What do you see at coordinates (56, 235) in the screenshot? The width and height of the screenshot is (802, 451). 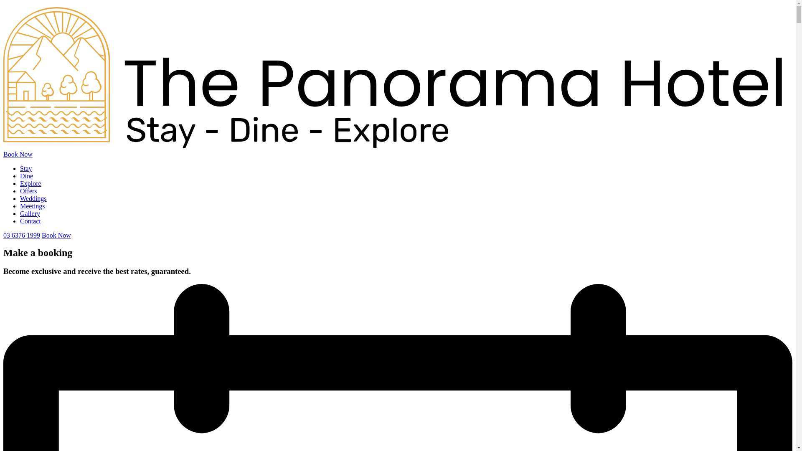 I see `Book Now` at bounding box center [56, 235].